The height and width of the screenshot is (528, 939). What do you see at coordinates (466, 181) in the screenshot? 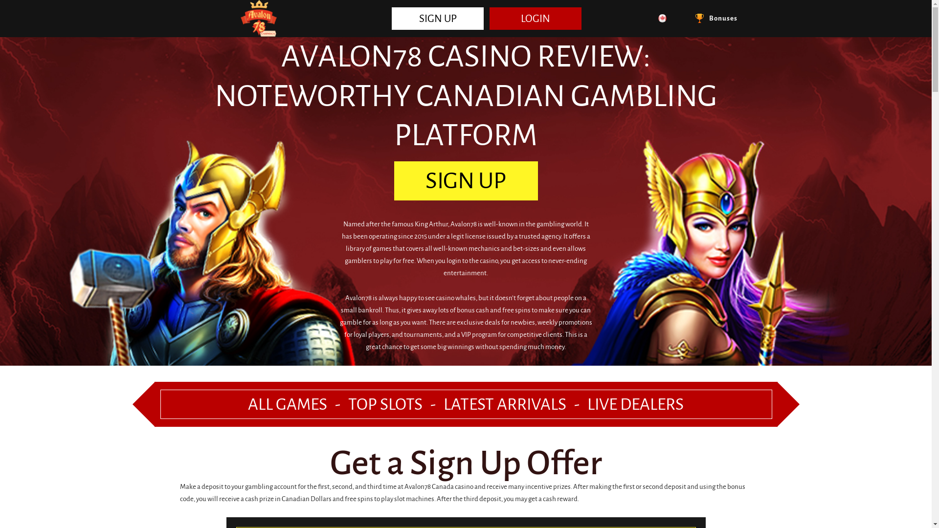
I see `SIGN UP` at bounding box center [466, 181].